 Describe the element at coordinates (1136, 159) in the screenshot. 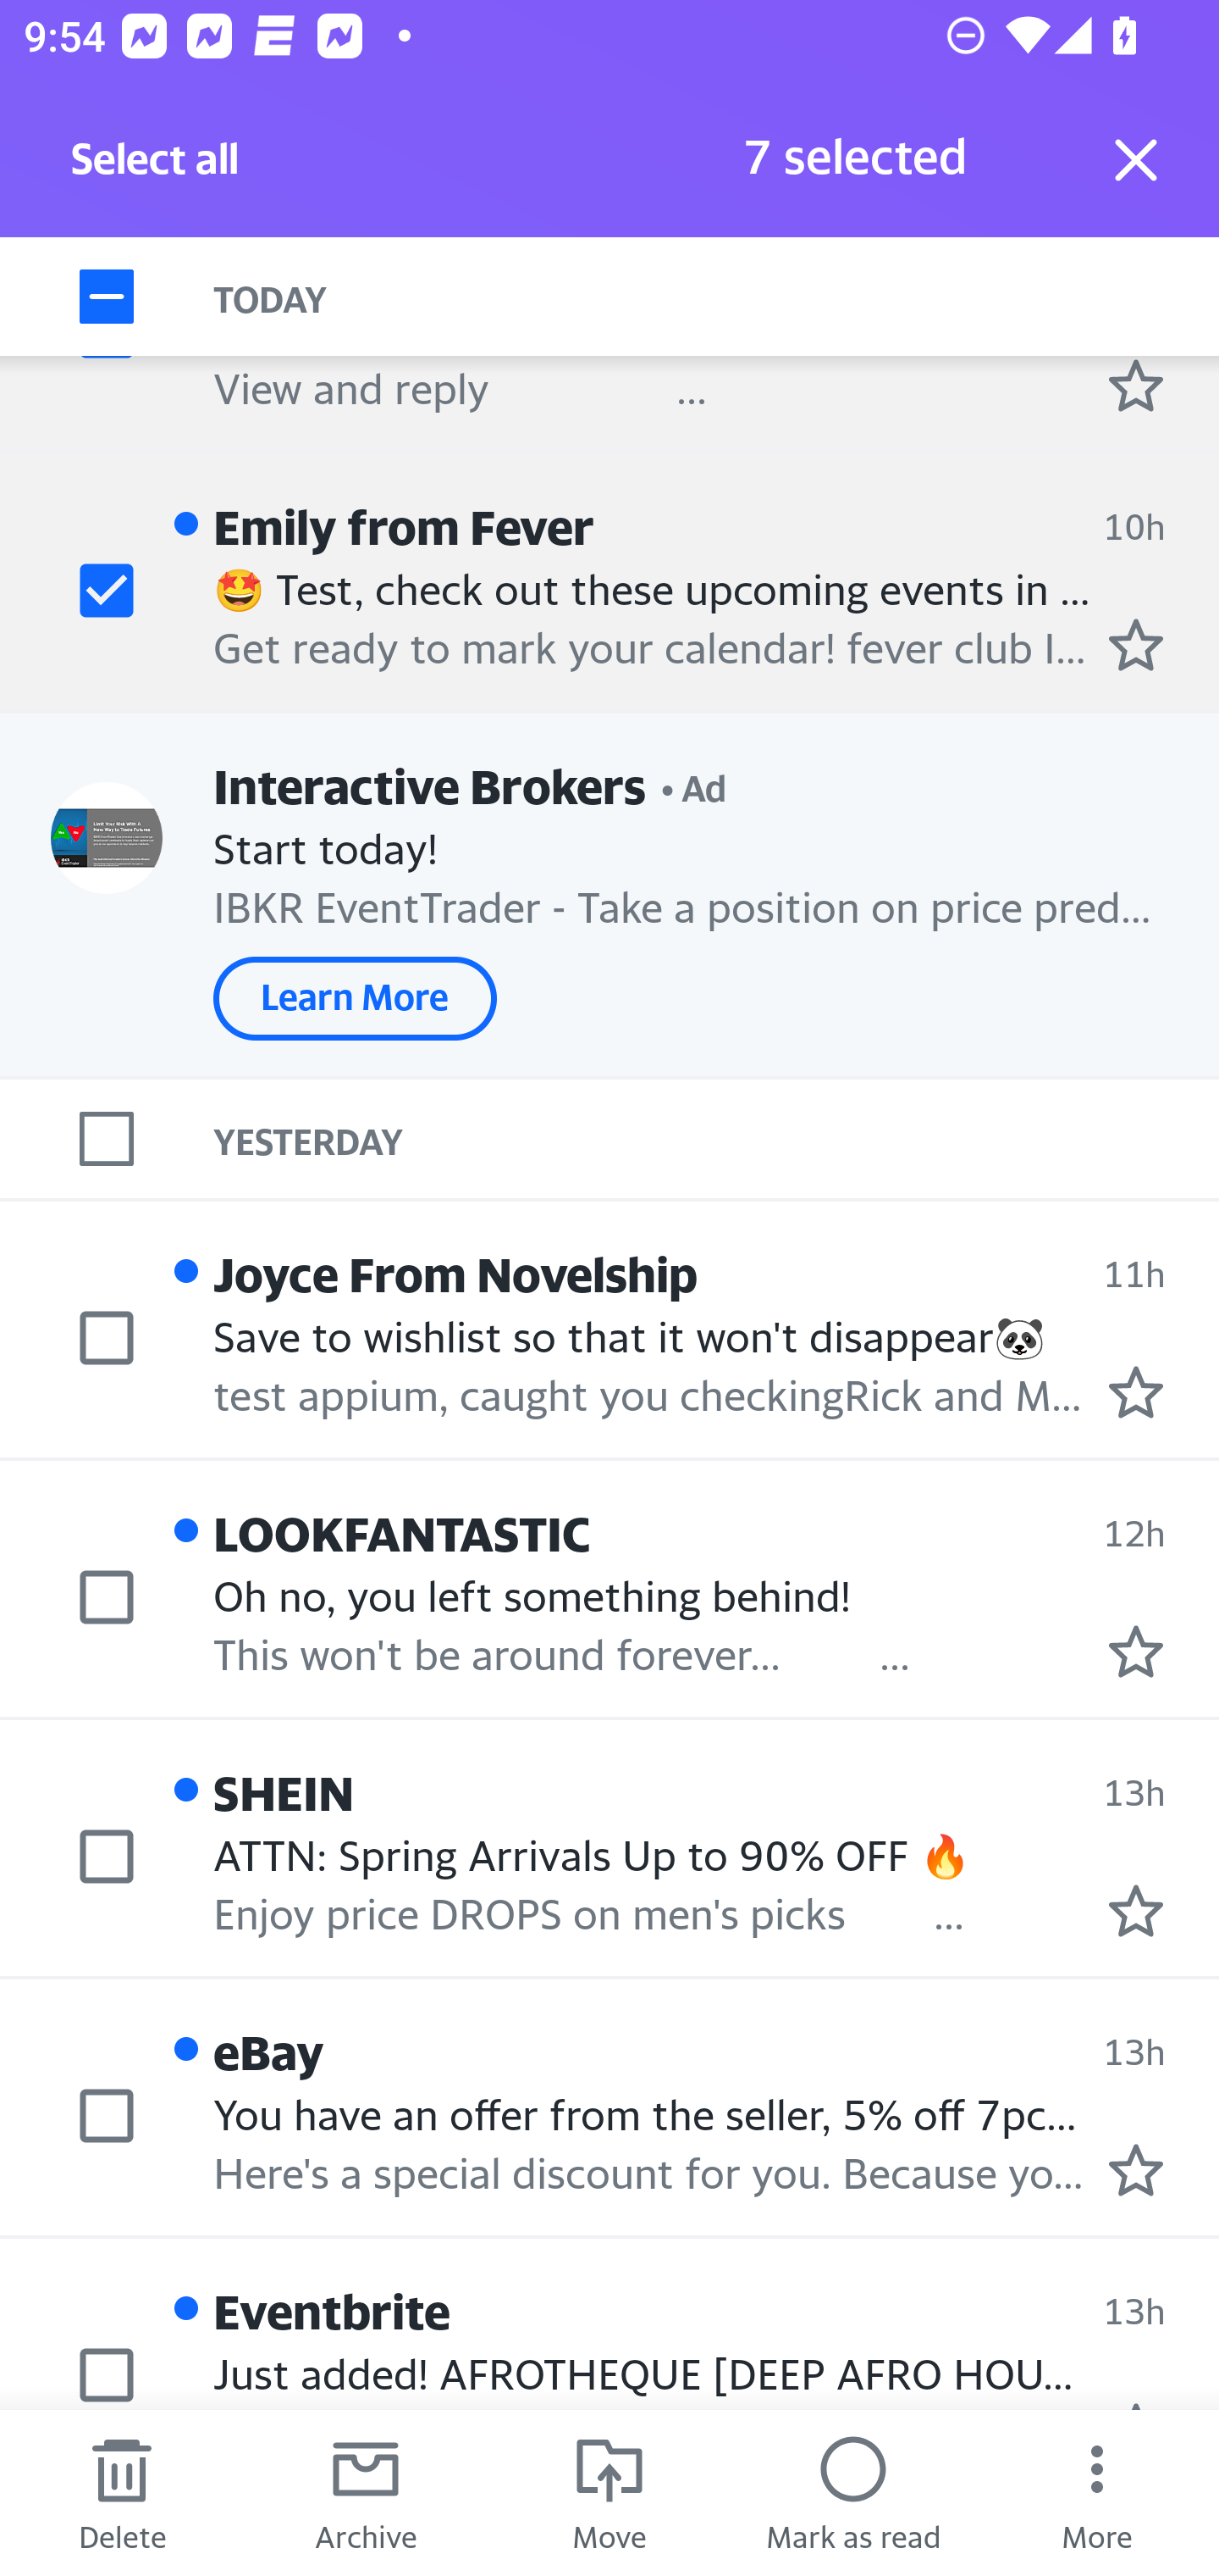

I see `Exit selection mode` at that location.